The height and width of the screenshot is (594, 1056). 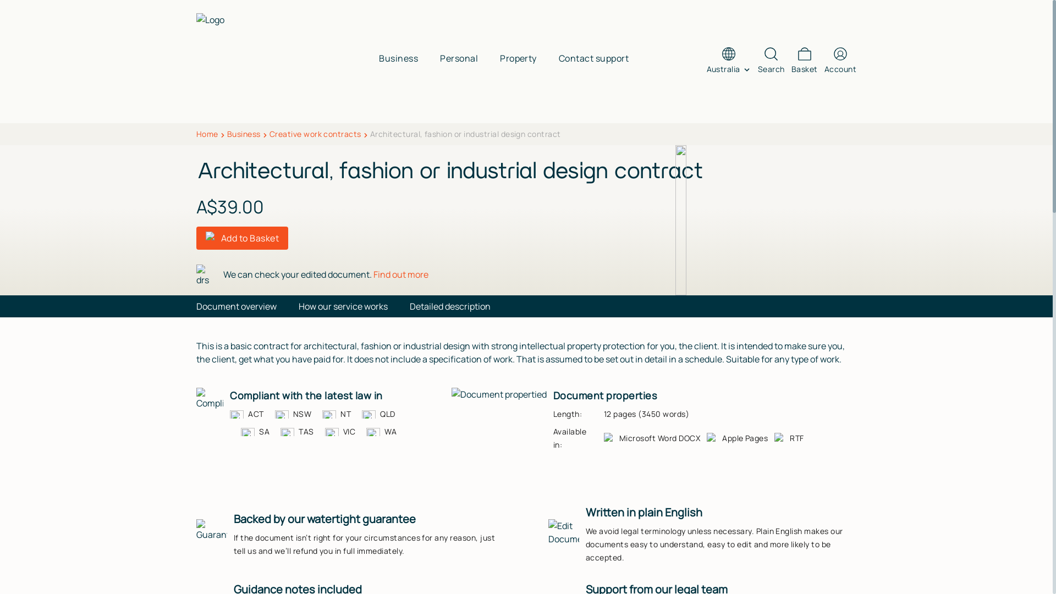 What do you see at coordinates (244, 134) in the screenshot?
I see `Business` at bounding box center [244, 134].